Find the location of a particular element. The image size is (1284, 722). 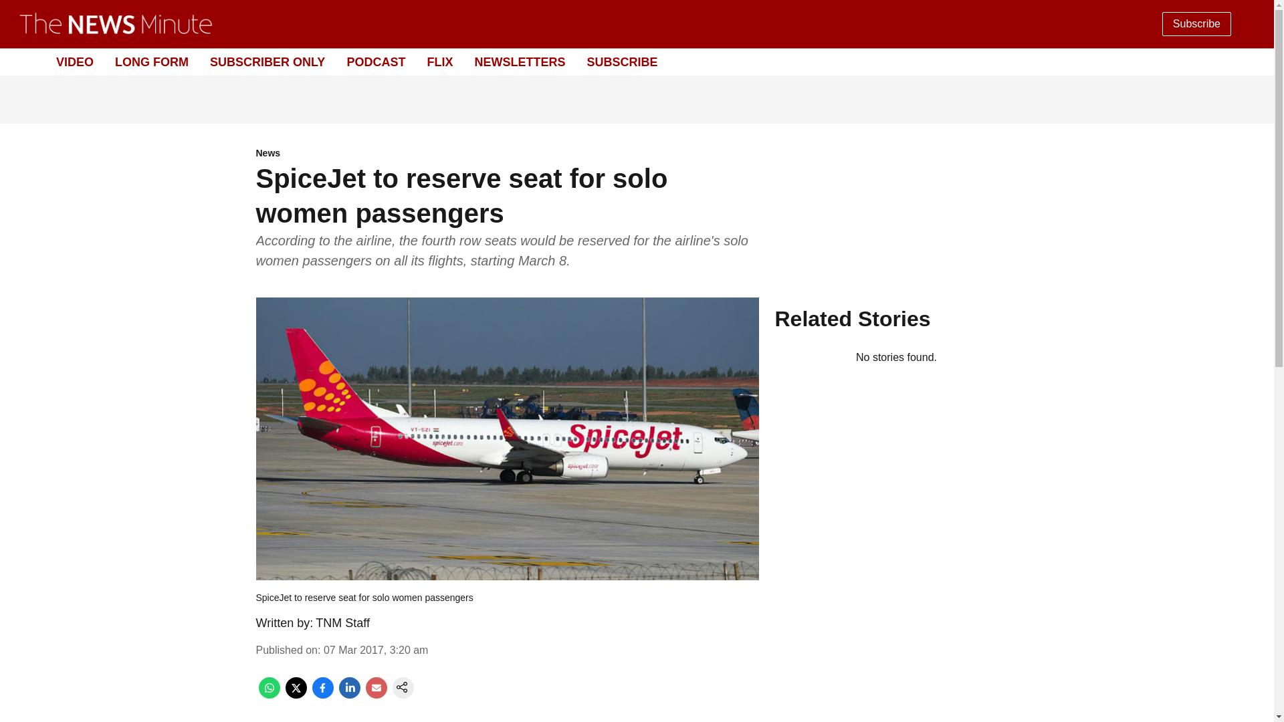

PODCAST is located at coordinates (376, 62).